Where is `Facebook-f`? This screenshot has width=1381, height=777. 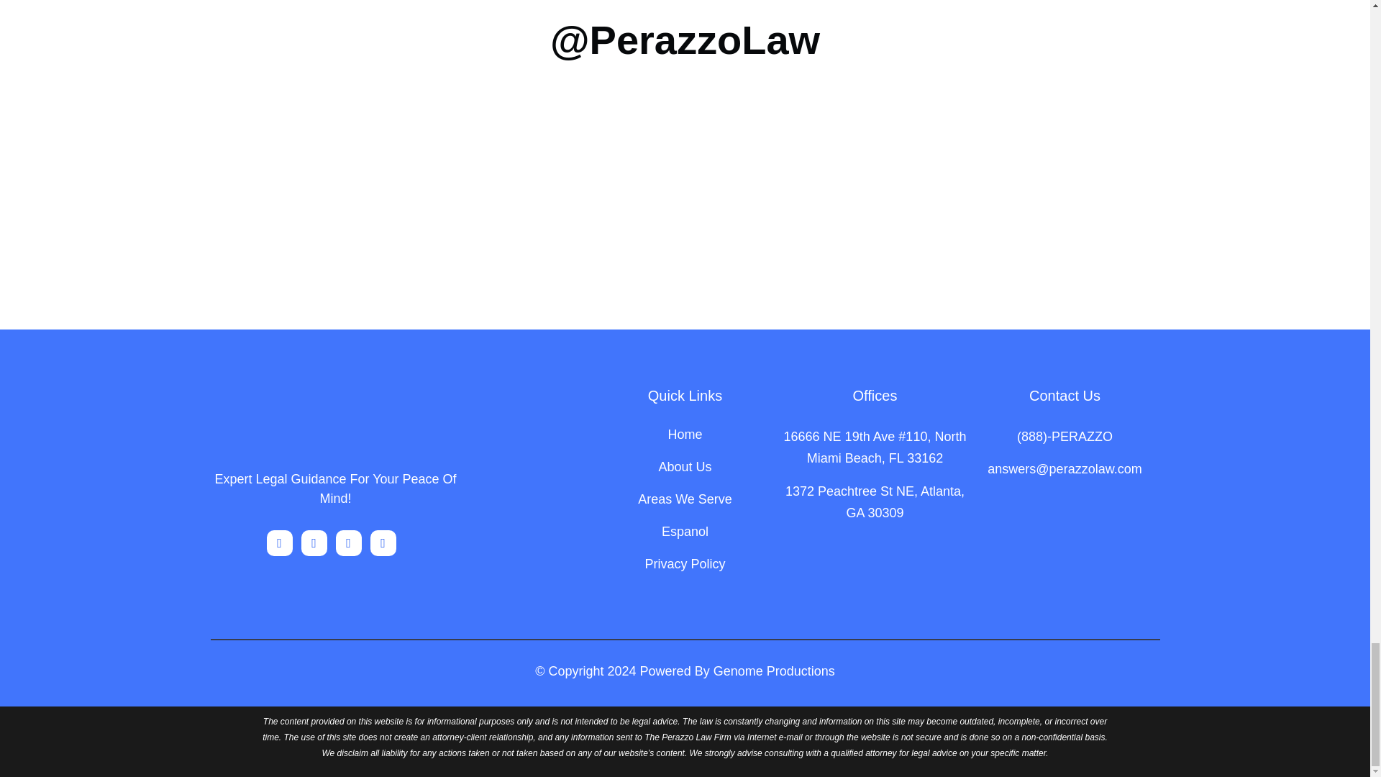
Facebook-f is located at coordinates (314, 542).